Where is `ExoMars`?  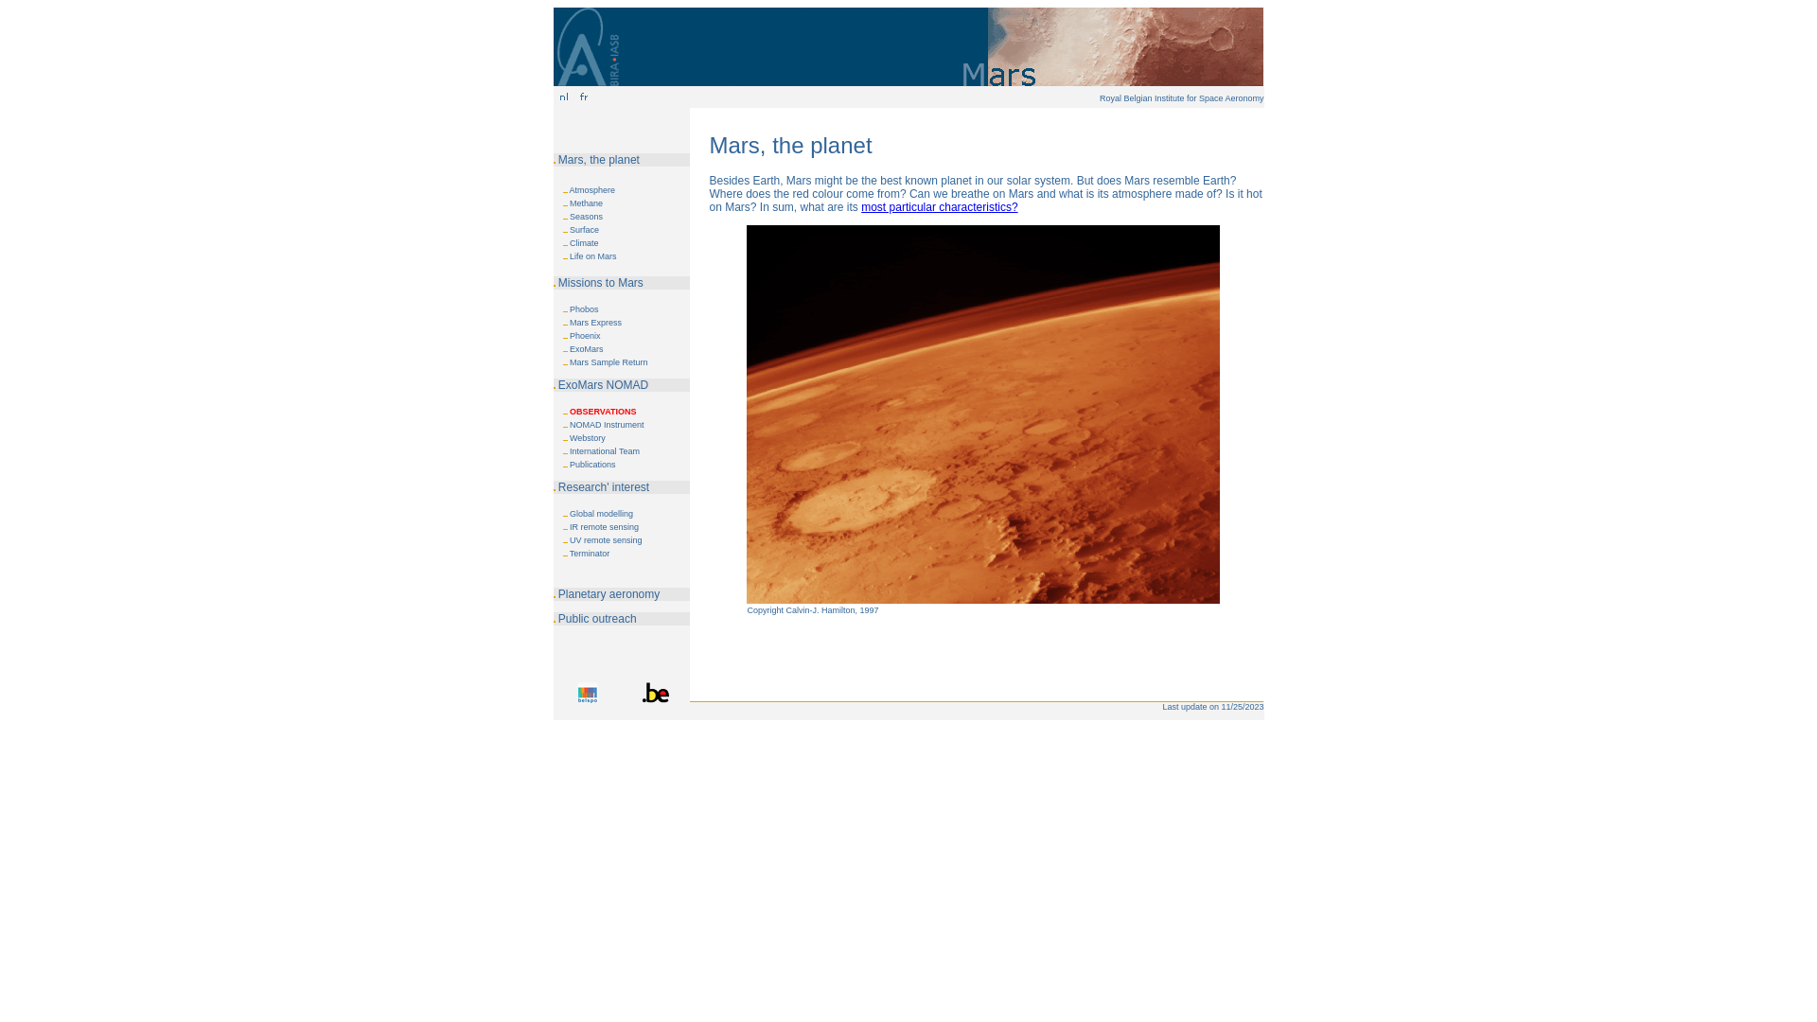
ExoMars is located at coordinates (587, 348).